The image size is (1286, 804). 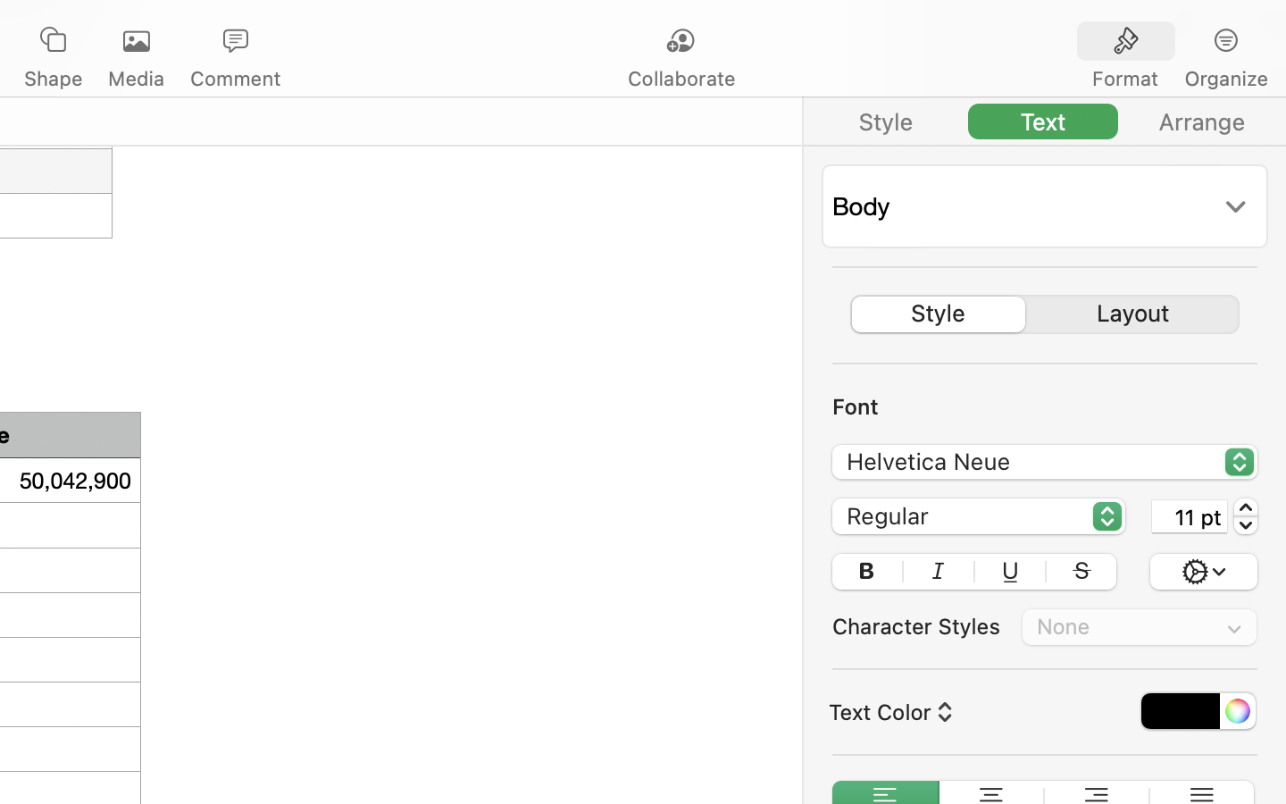 What do you see at coordinates (980, 519) in the screenshot?
I see `Regular` at bounding box center [980, 519].